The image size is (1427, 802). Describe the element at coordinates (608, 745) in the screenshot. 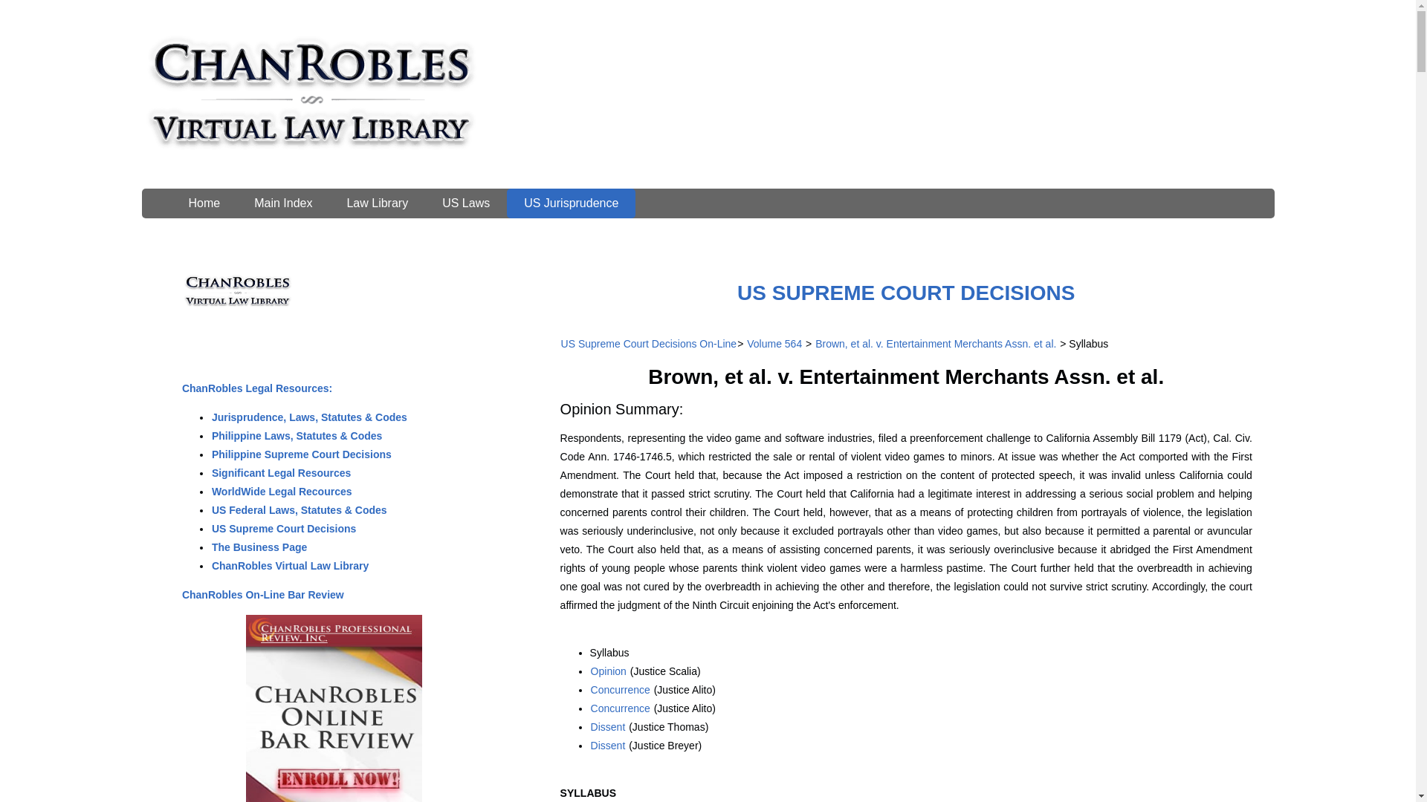

I see `Dissent` at that location.